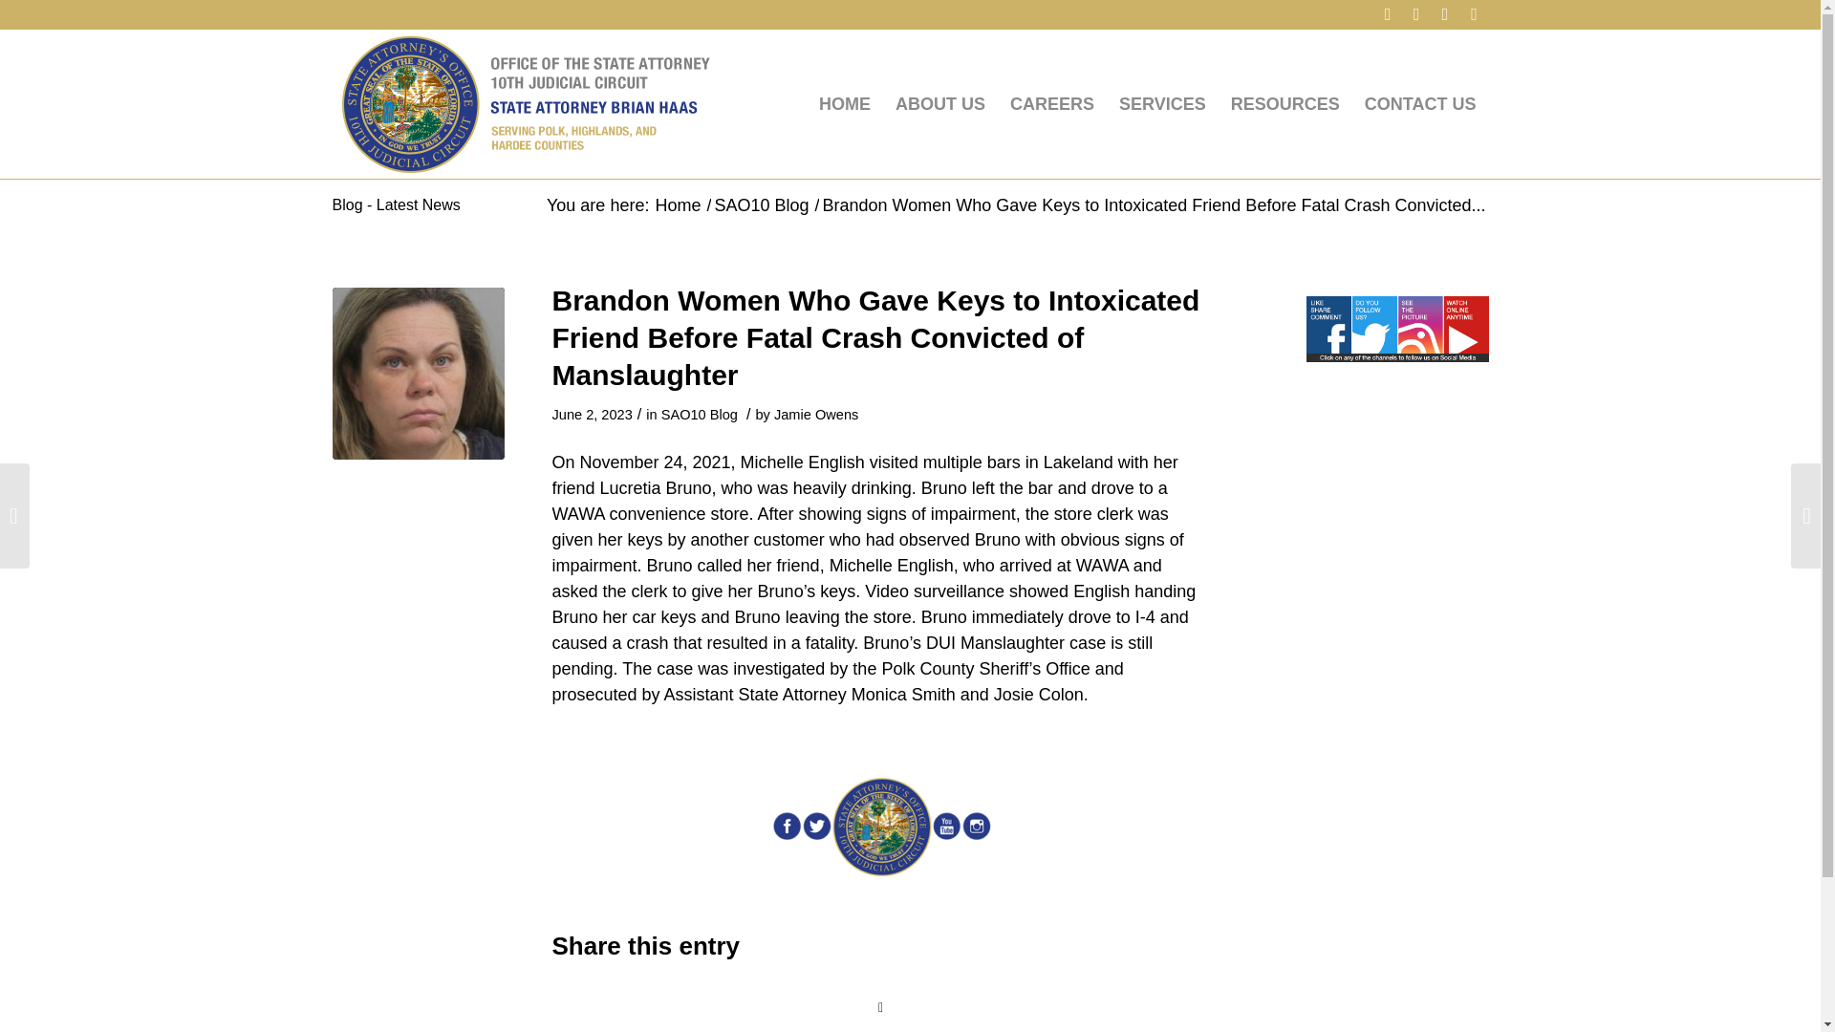 The height and width of the screenshot is (1032, 1835). I want to click on Michelle English, so click(419, 373).